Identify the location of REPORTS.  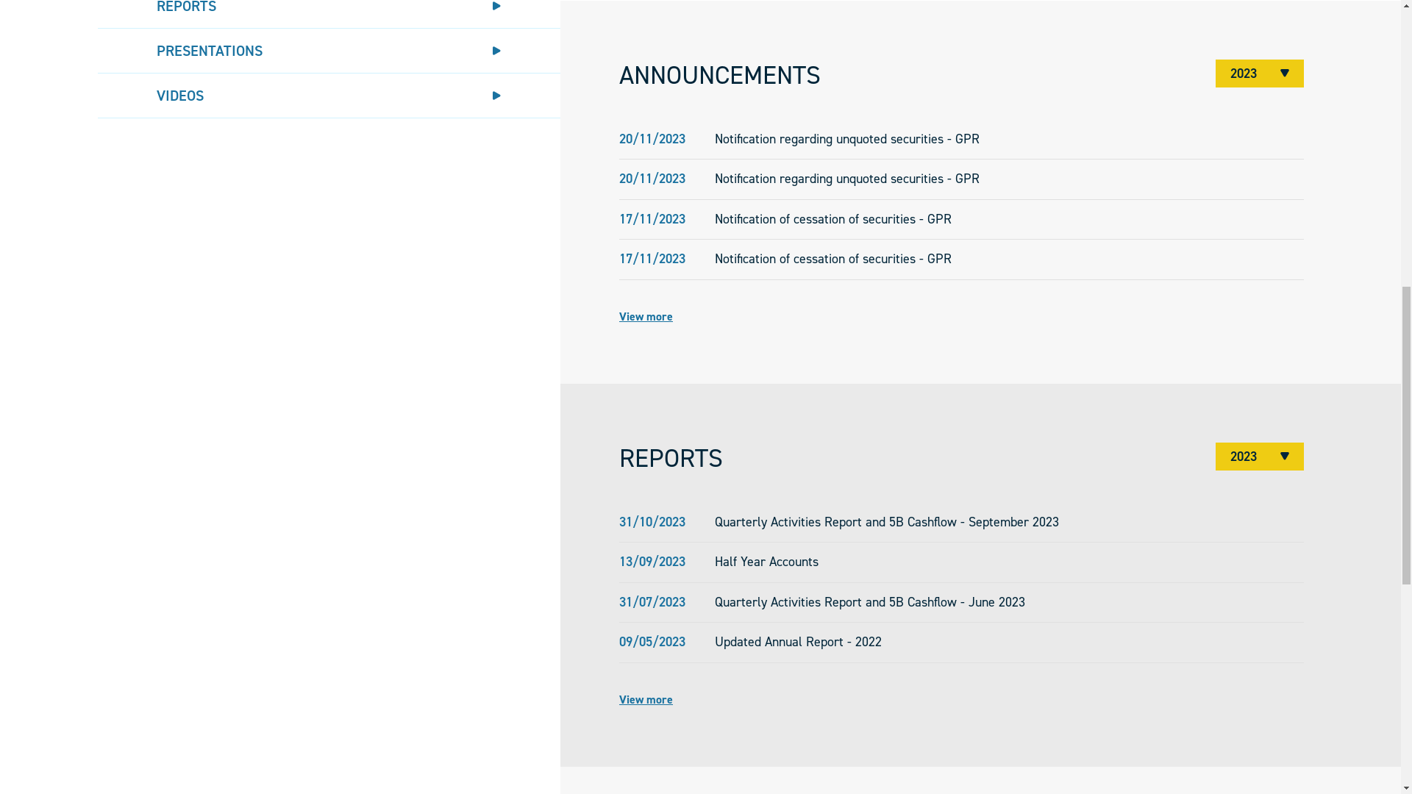
(329, 743).